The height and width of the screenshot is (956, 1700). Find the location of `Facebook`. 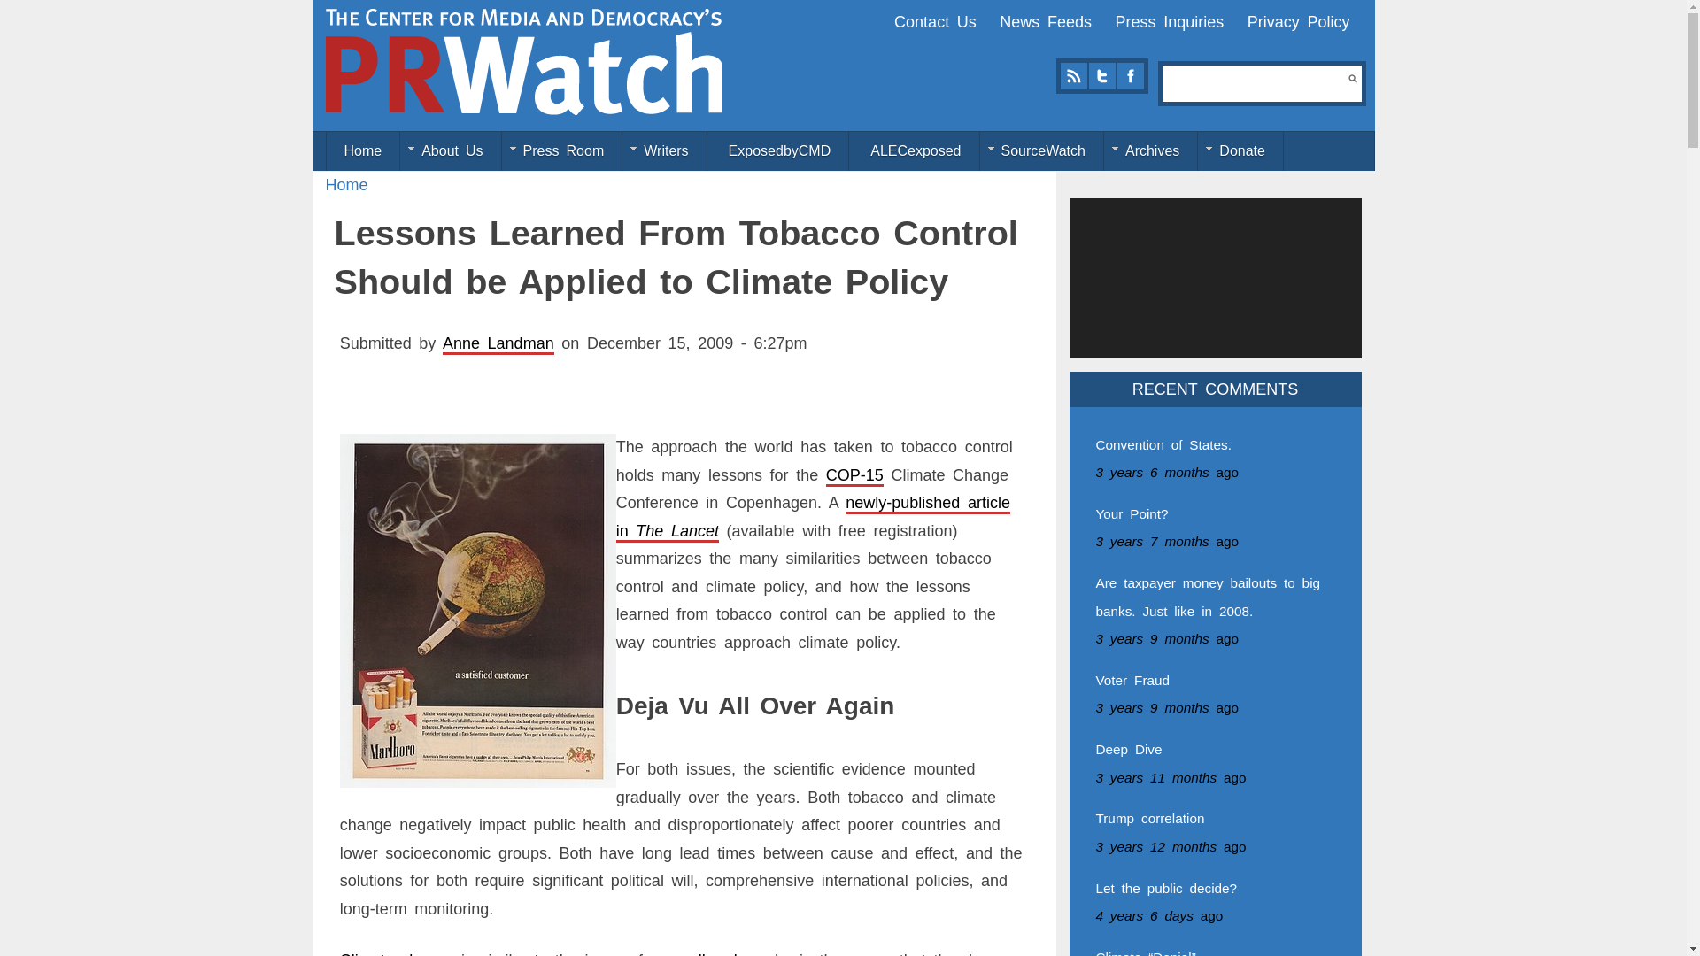

Facebook is located at coordinates (1130, 76).